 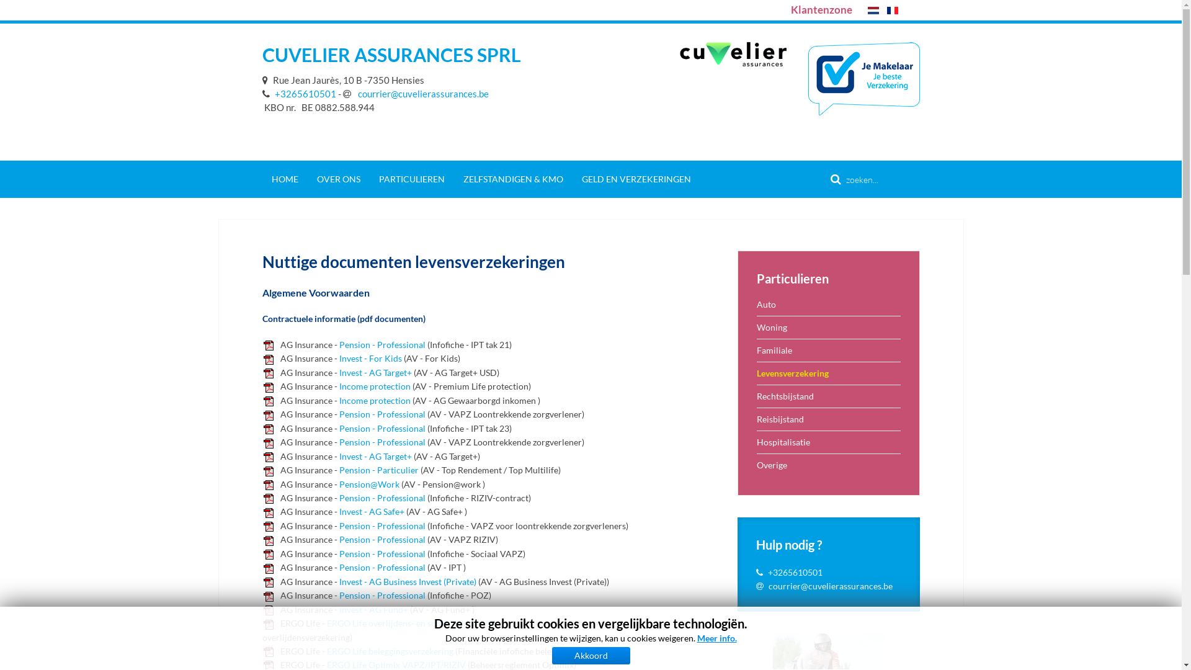 What do you see at coordinates (375, 372) in the screenshot?
I see `Invest - AG Target+` at bounding box center [375, 372].